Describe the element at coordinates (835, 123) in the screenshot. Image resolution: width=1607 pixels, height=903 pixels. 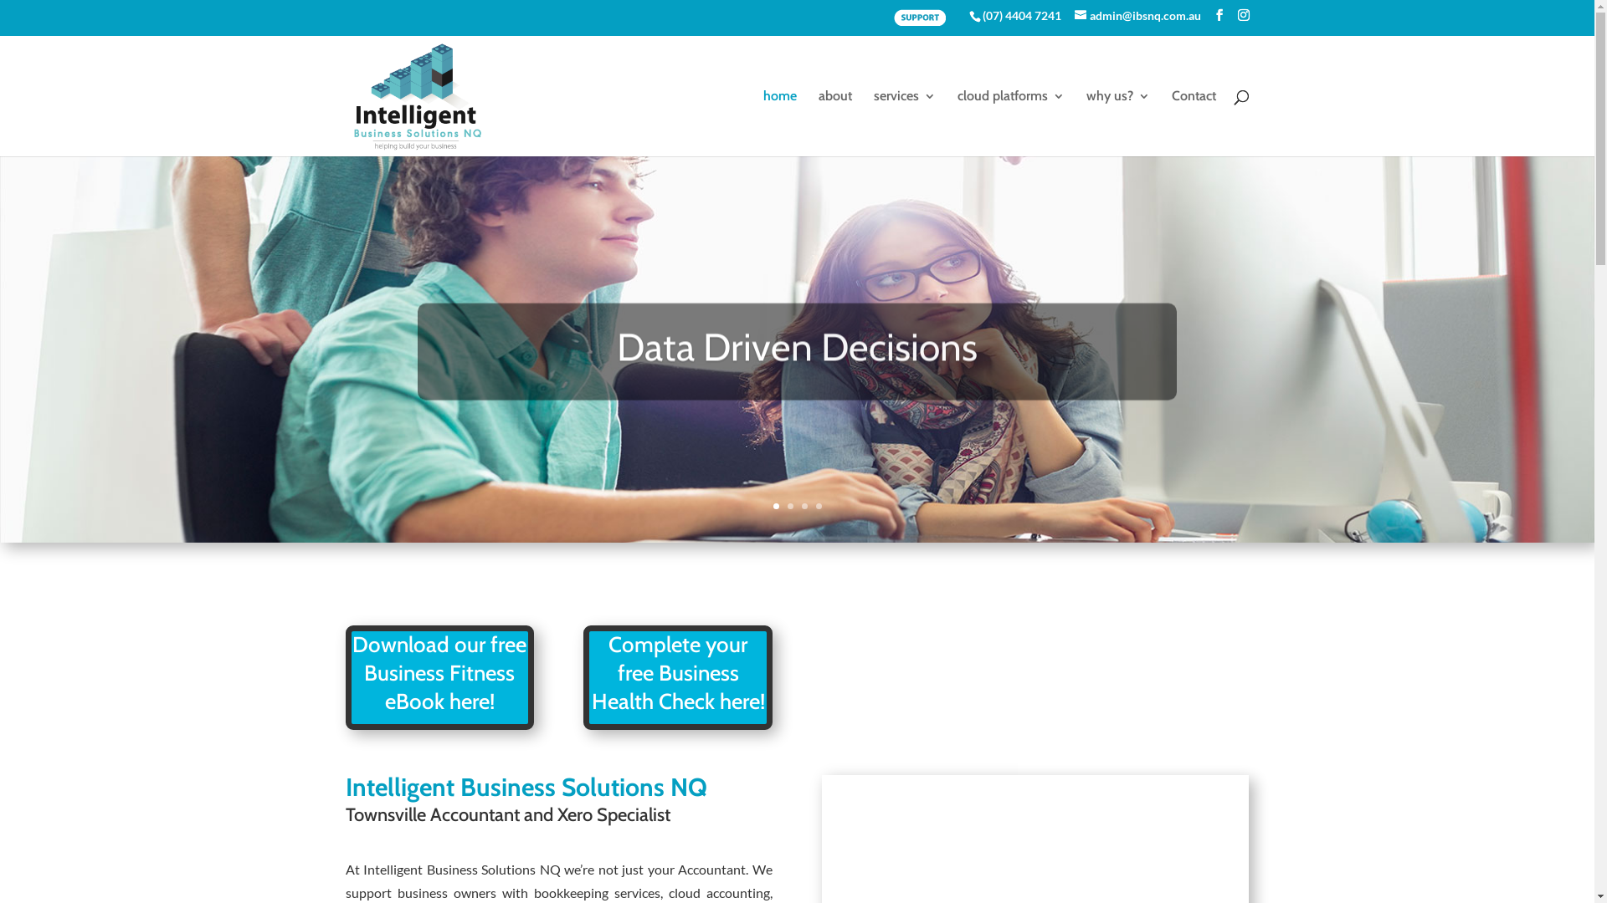
I see `about` at that location.